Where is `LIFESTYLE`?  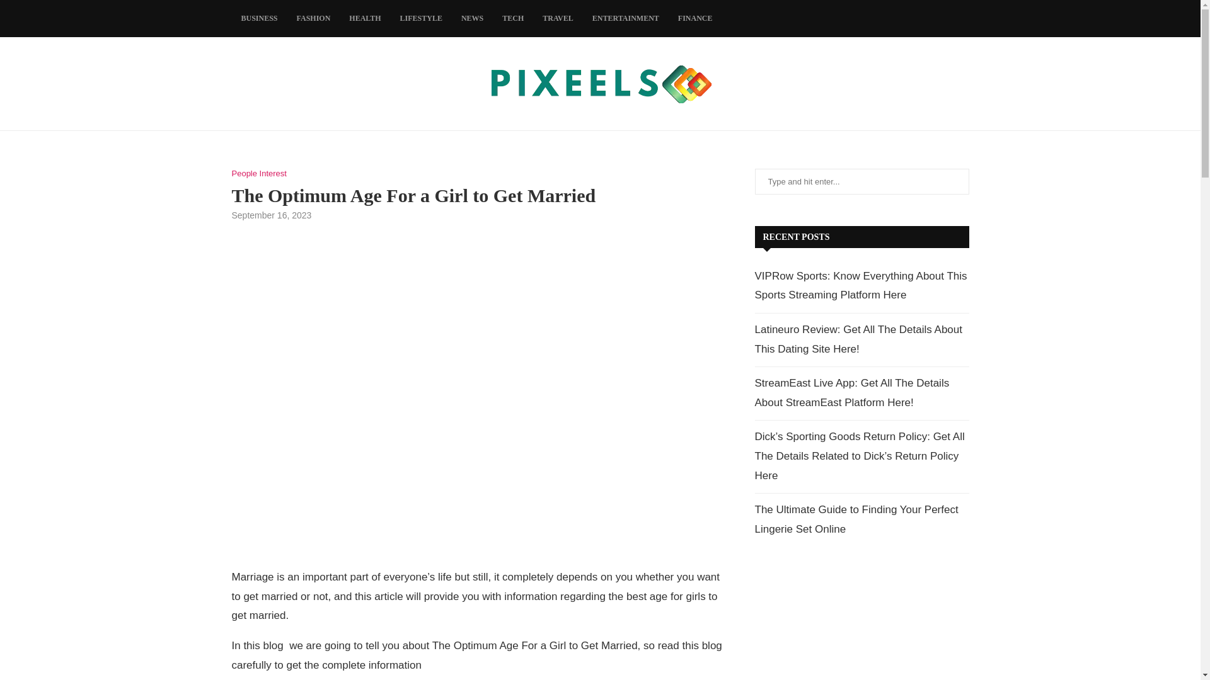 LIFESTYLE is located at coordinates (421, 19).